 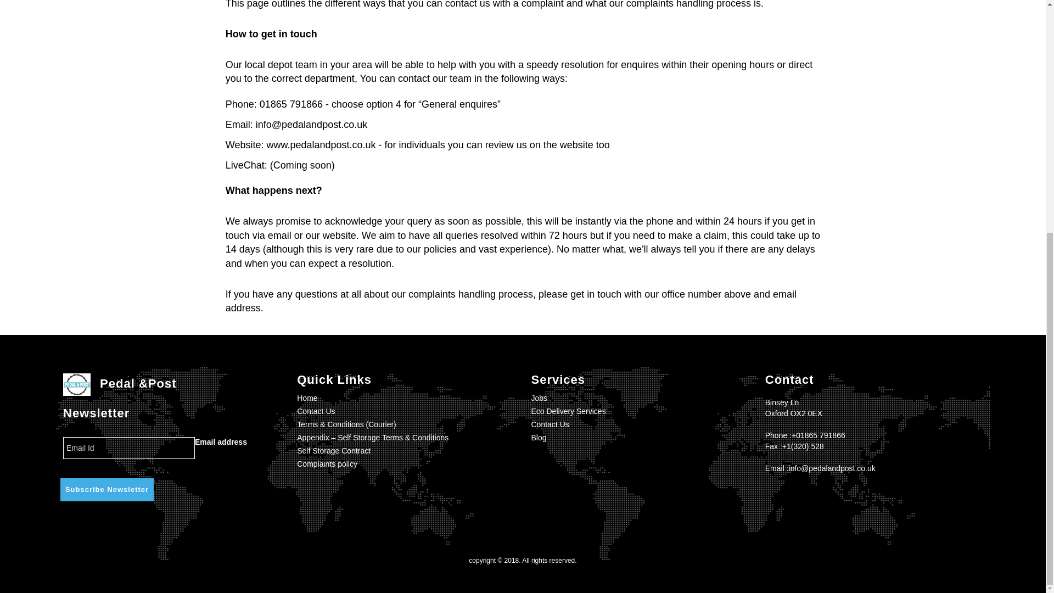 I want to click on Contact Us, so click(x=550, y=424).